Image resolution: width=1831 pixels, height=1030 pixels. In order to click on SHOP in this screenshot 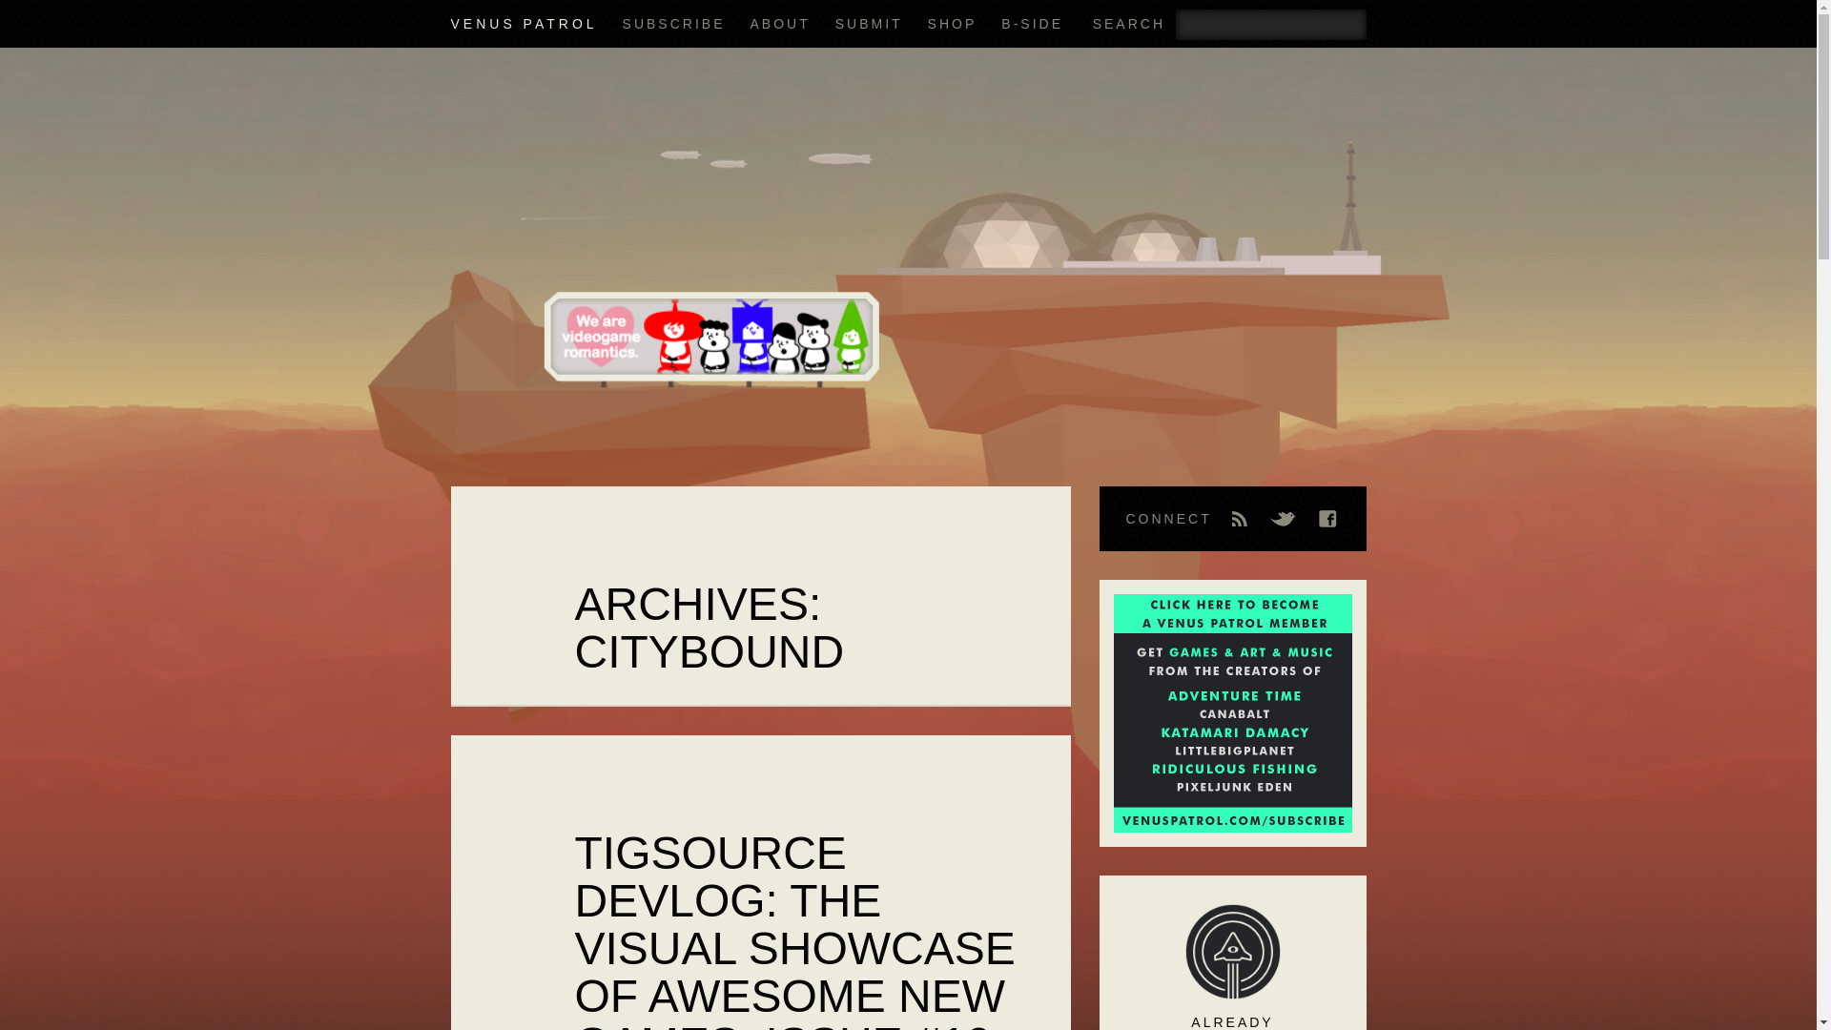, I will do `click(953, 24)`.